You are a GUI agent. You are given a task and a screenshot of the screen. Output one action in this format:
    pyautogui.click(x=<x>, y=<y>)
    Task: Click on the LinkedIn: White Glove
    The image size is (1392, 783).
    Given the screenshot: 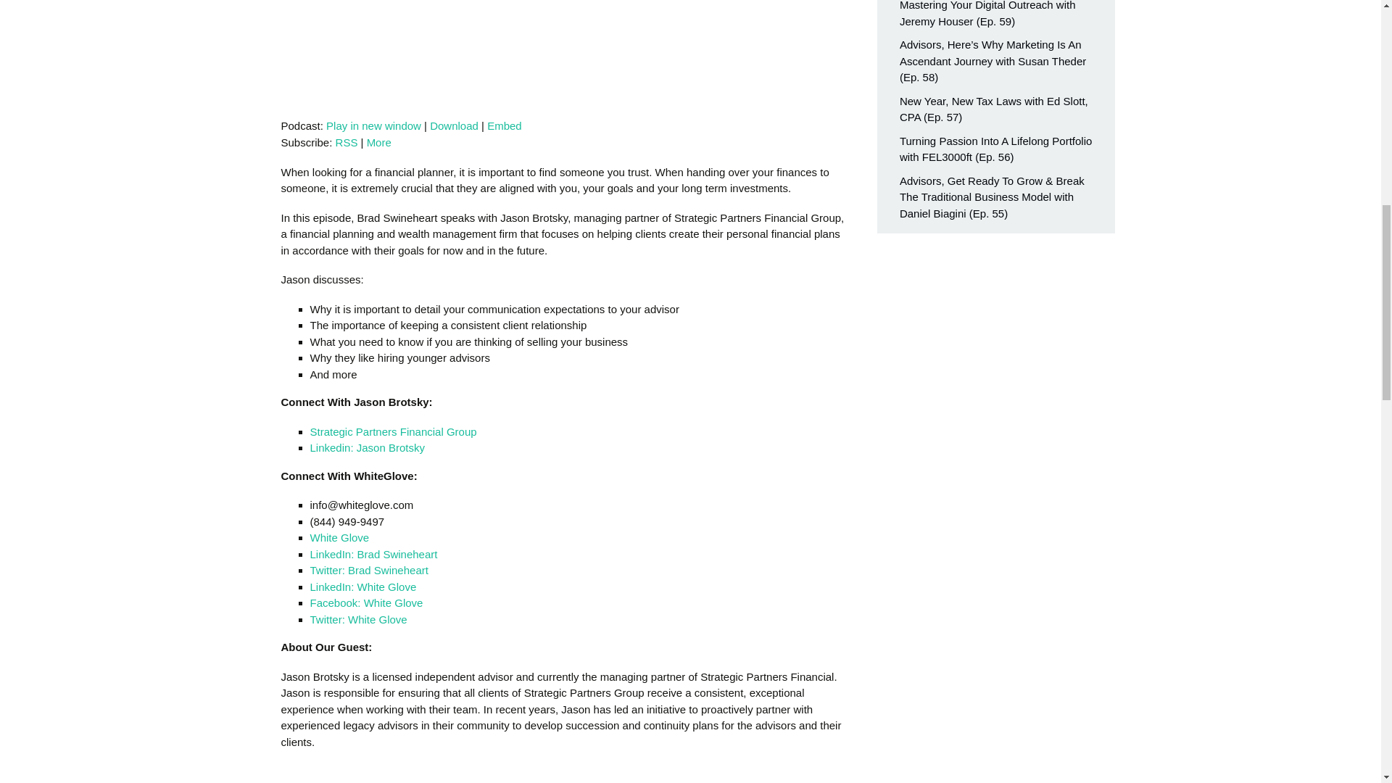 What is the action you would take?
    pyautogui.click(x=363, y=587)
    